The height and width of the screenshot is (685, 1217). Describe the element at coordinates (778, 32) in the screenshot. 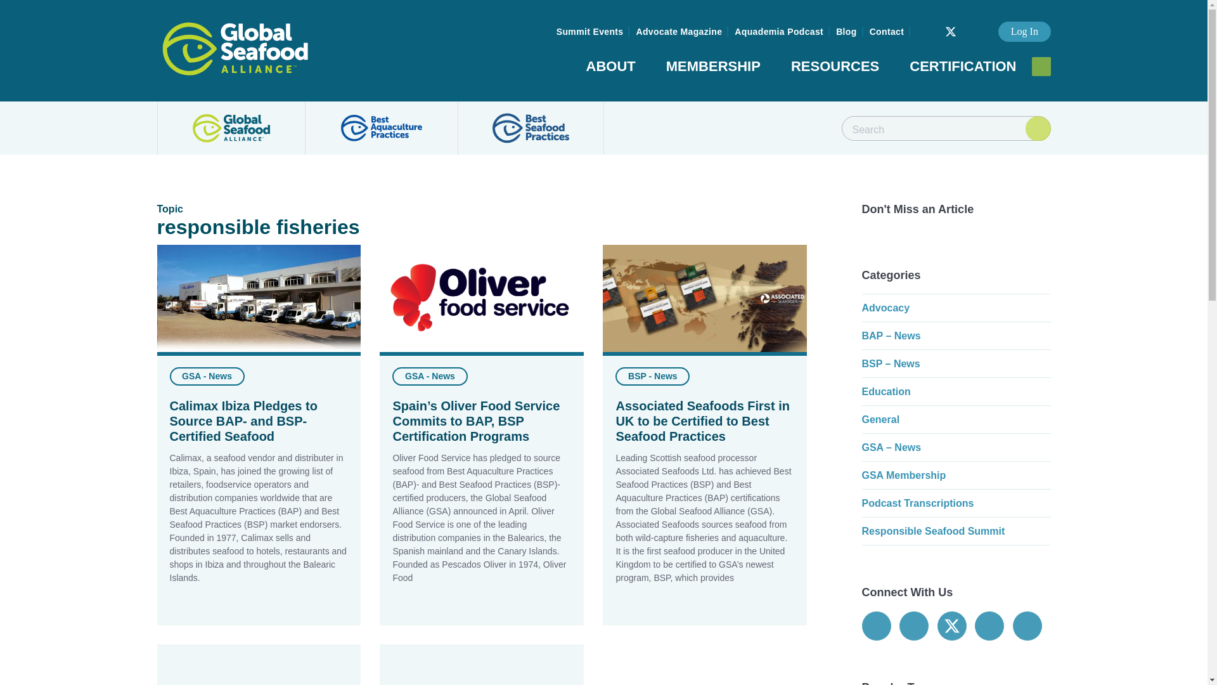

I see `Aquademia Podcast` at that location.